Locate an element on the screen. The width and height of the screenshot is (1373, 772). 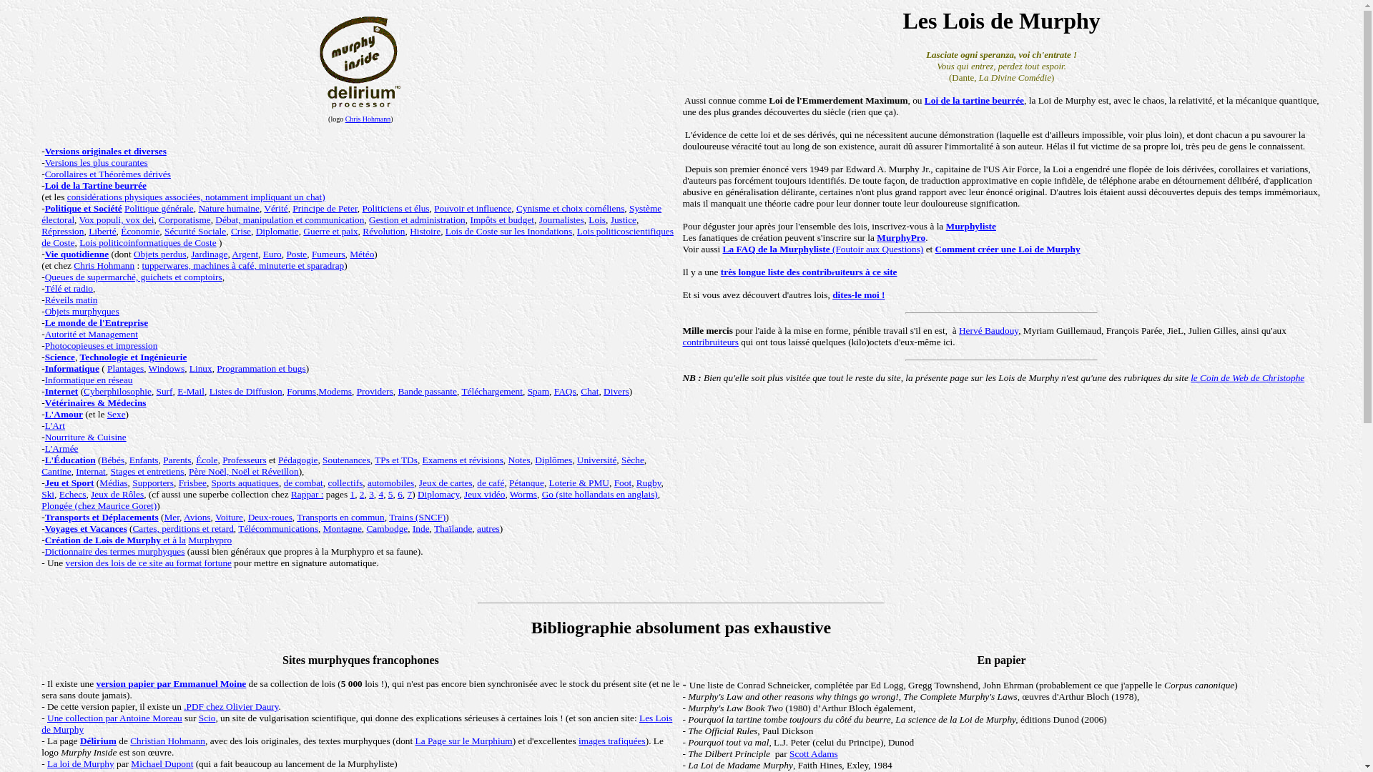
Voyages et Vacances is located at coordinates (86, 529).